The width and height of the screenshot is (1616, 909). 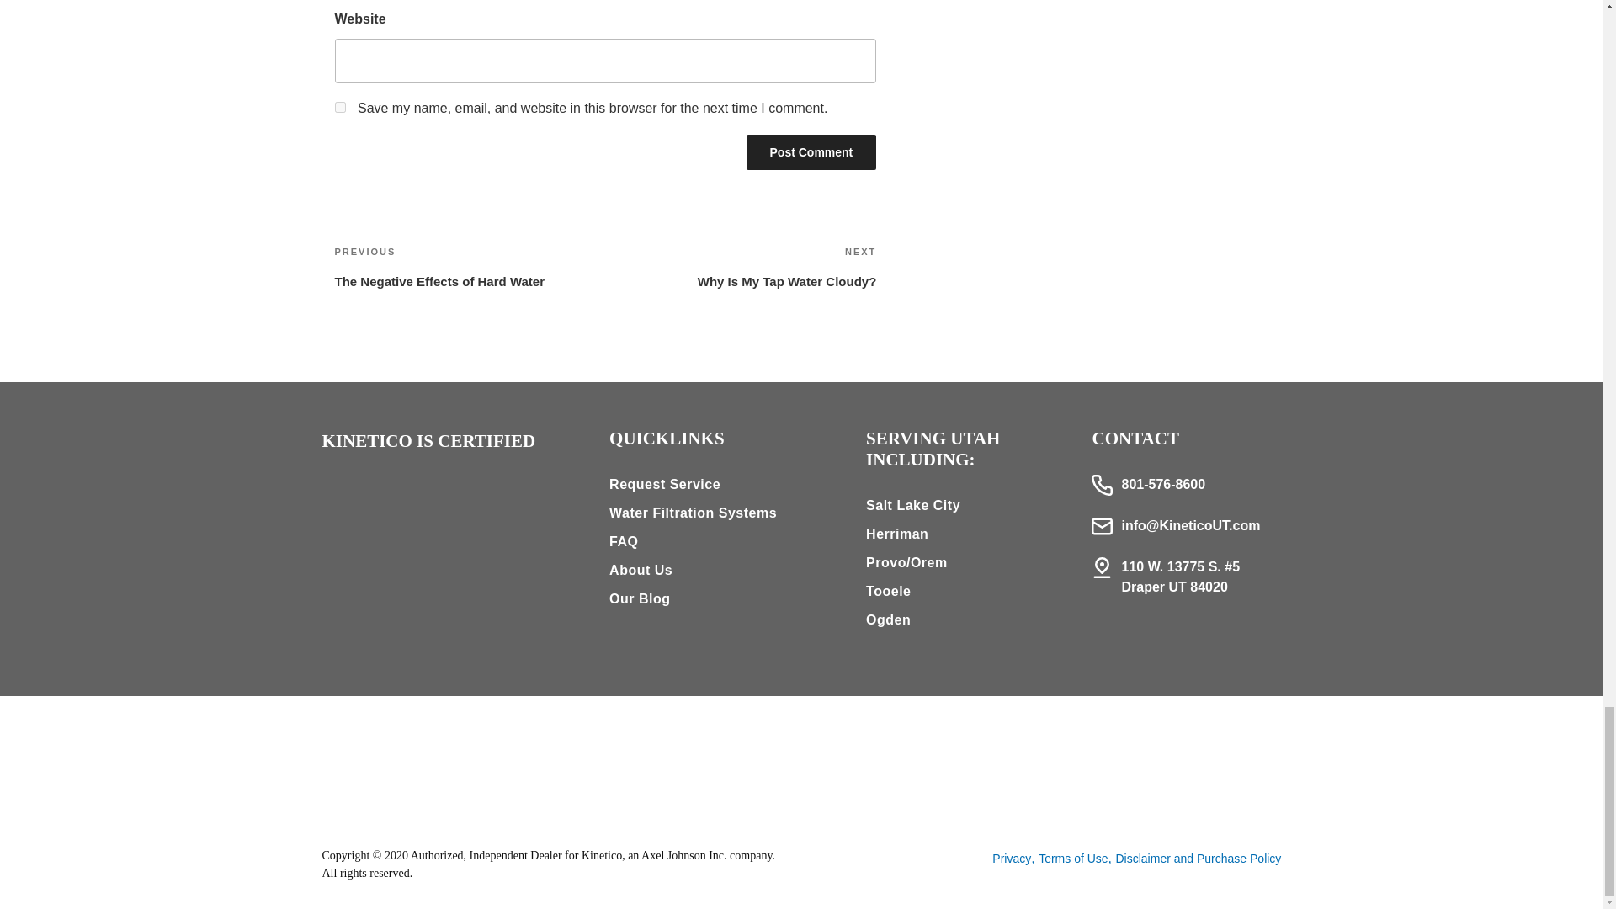 What do you see at coordinates (740, 266) in the screenshot?
I see `GoldSealColorCMYK` at bounding box center [740, 266].